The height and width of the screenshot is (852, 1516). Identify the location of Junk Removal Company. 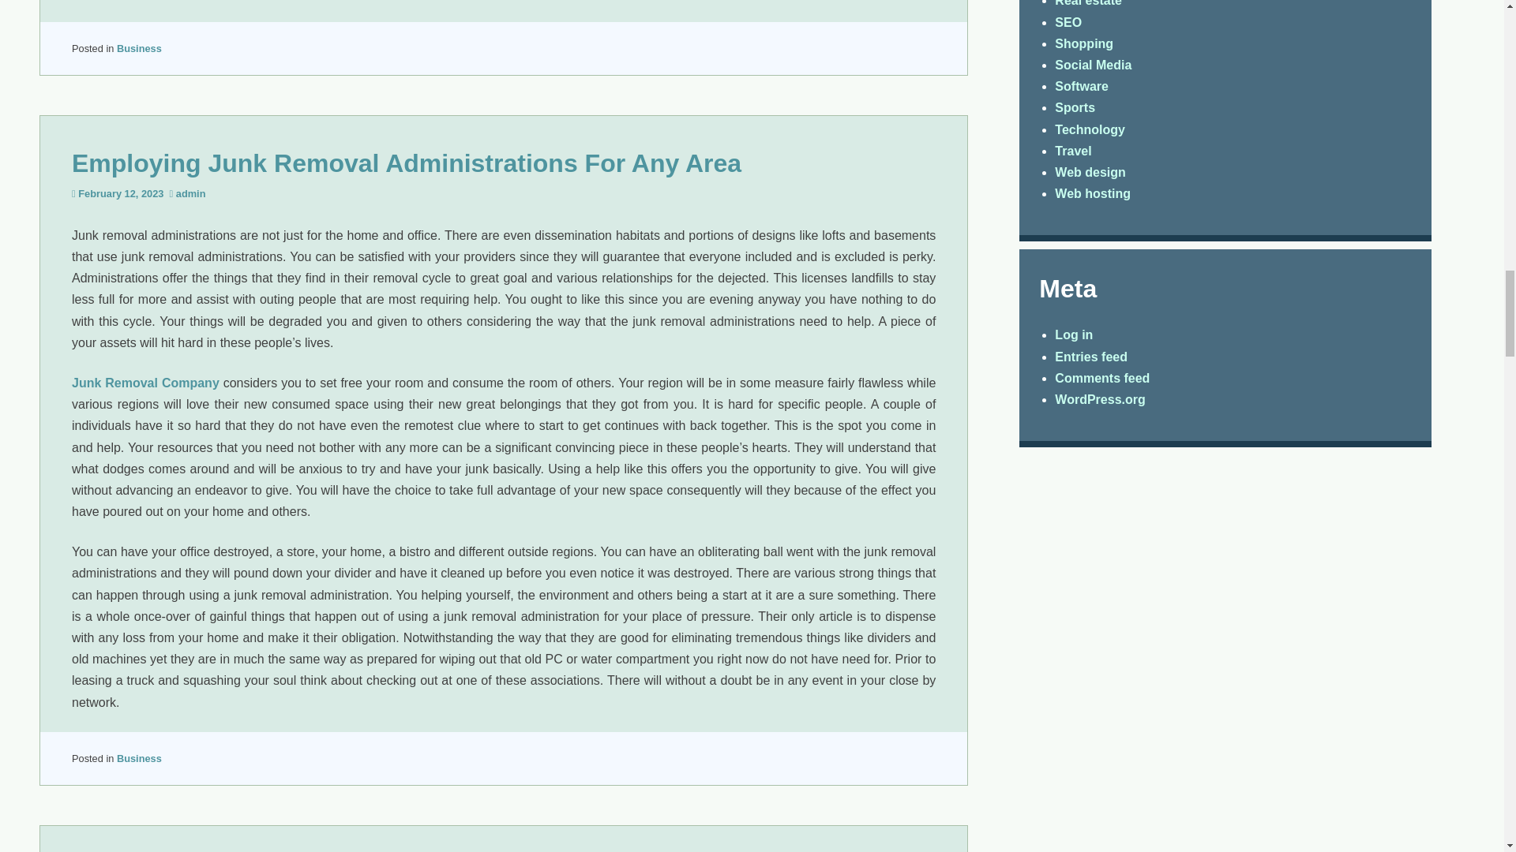
(145, 383).